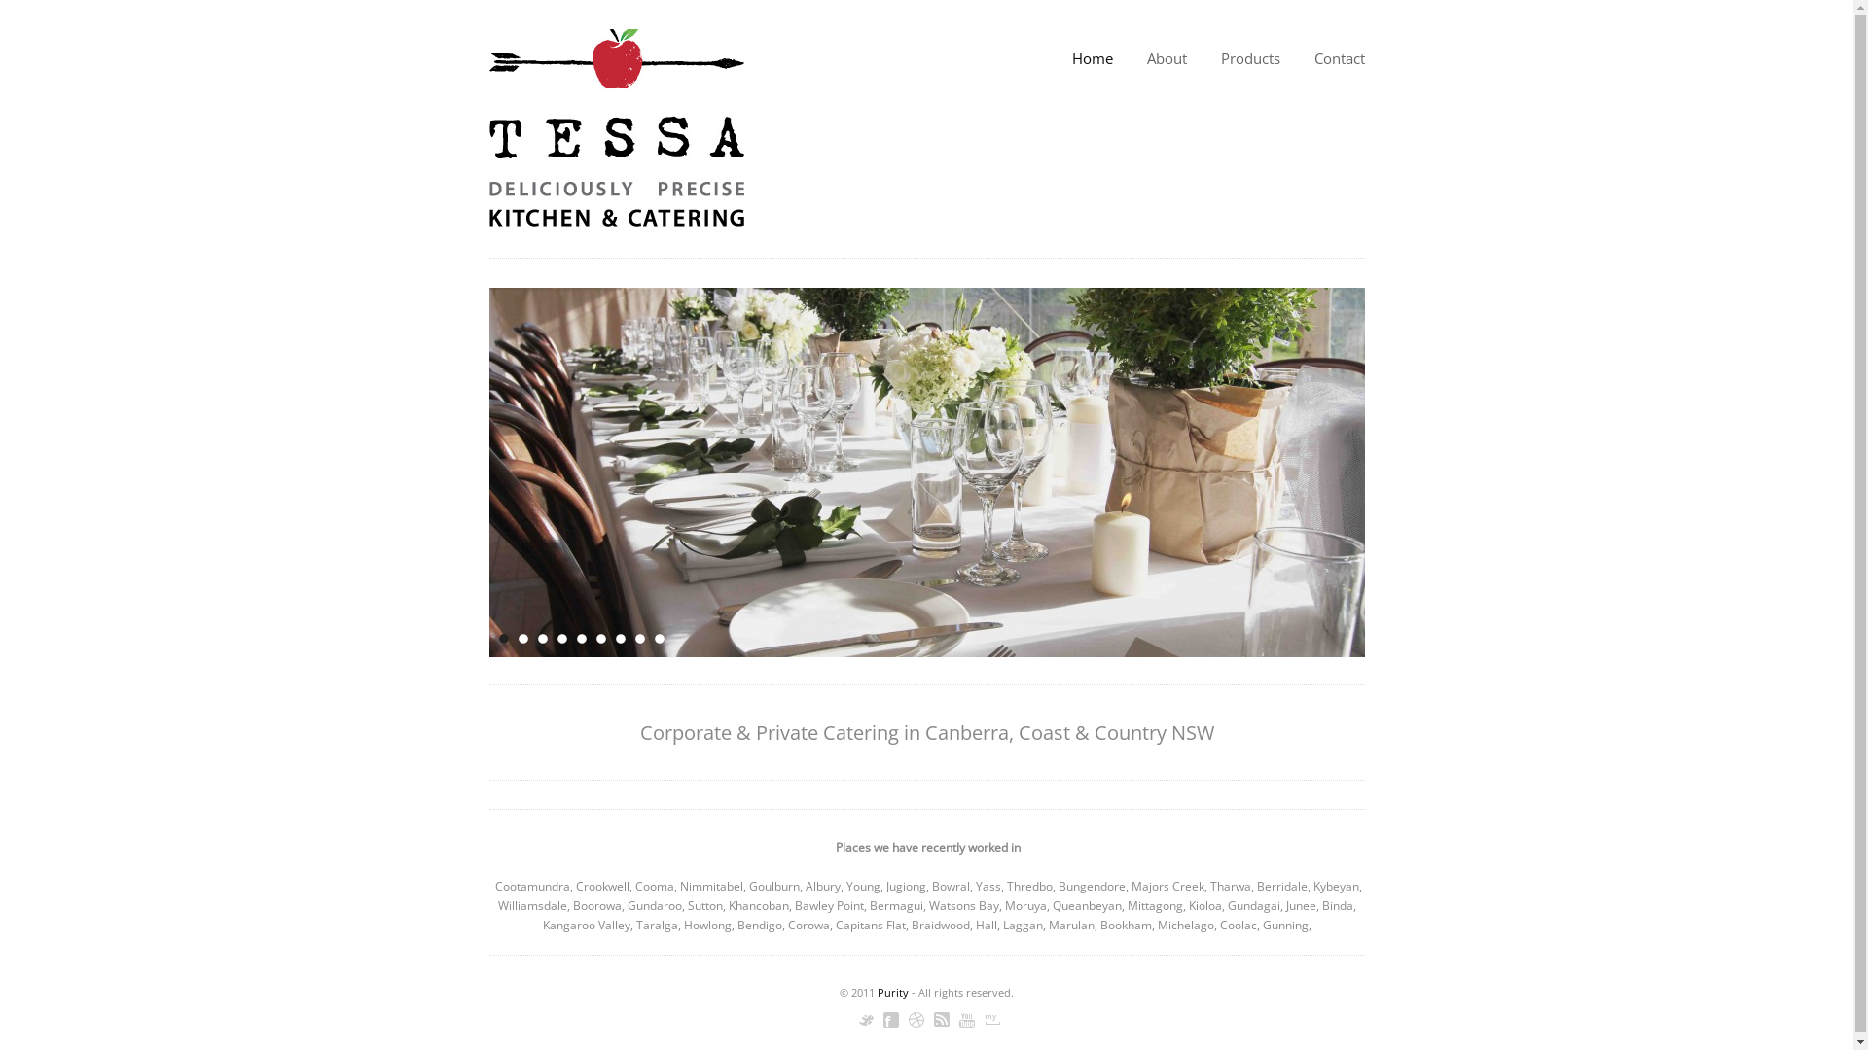 This screenshot has height=1050, width=1868. Describe the element at coordinates (522, 639) in the screenshot. I see `2` at that location.